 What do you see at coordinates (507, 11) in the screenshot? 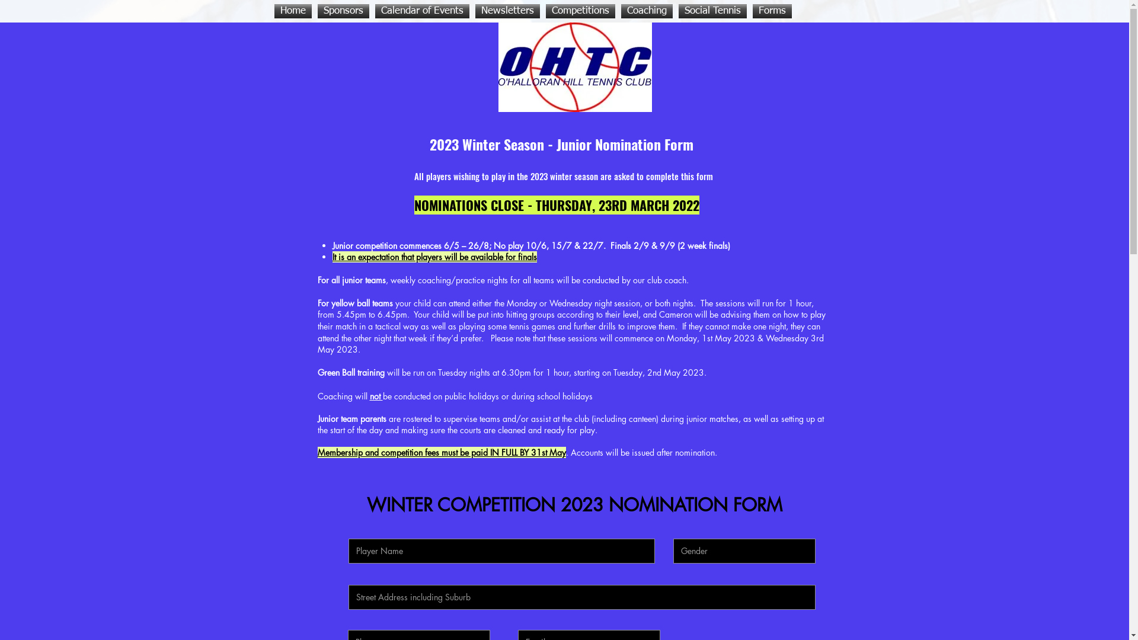
I see `Newsletters` at bounding box center [507, 11].